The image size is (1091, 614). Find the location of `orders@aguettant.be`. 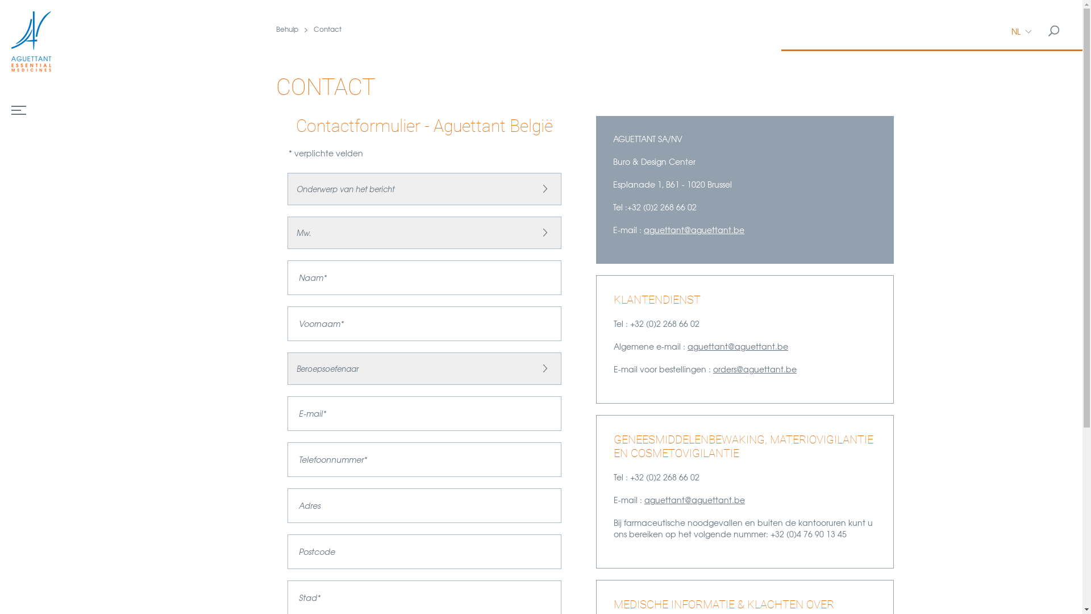

orders@aguettant.be is located at coordinates (755, 369).